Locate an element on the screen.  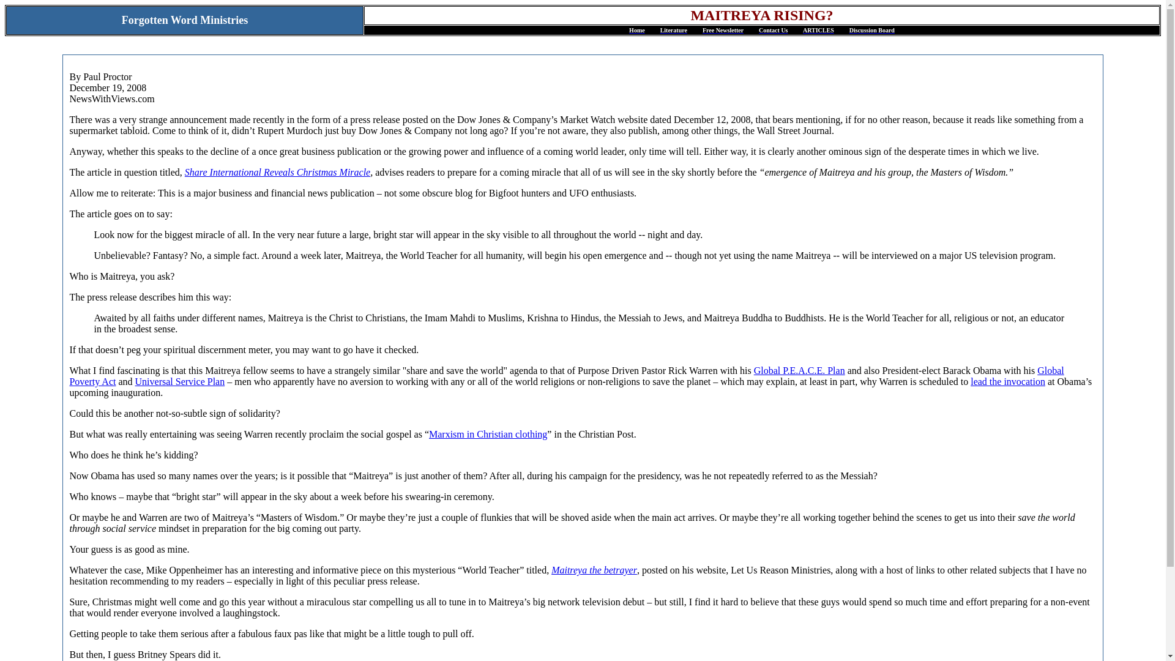
Free Newsletter is located at coordinates (723, 31).